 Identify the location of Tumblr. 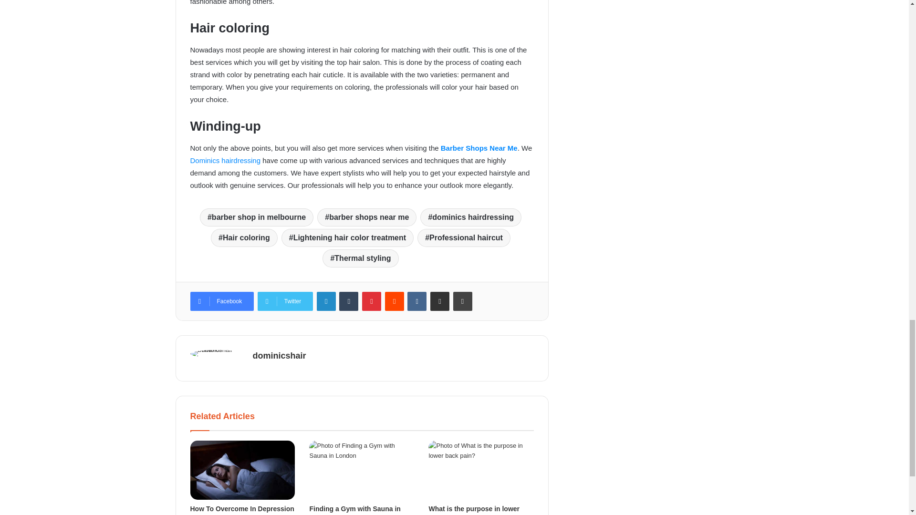
(348, 301).